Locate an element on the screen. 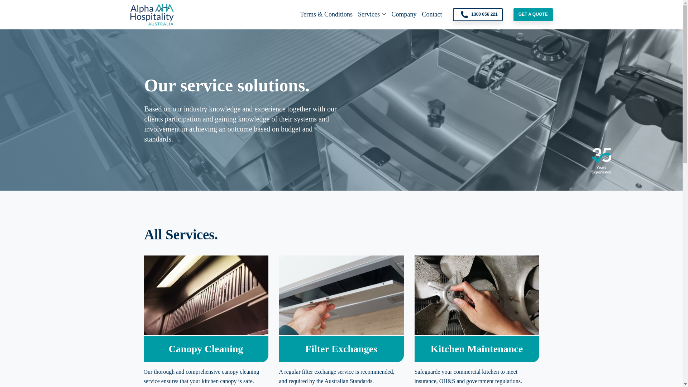 Image resolution: width=688 pixels, height=387 pixels. Kitchen Maintenance is located at coordinates (477, 349).